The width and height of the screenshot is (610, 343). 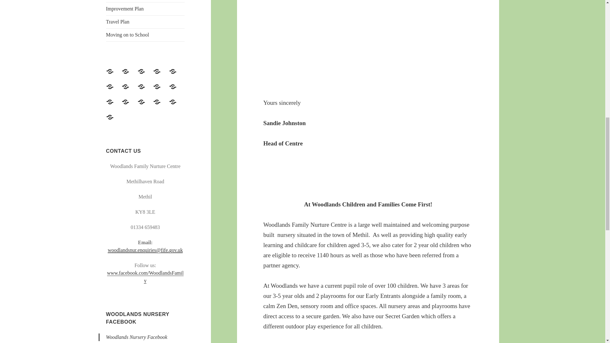 What do you see at coordinates (114, 75) in the screenshot?
I see `Home` at bounding box center [114, 75].